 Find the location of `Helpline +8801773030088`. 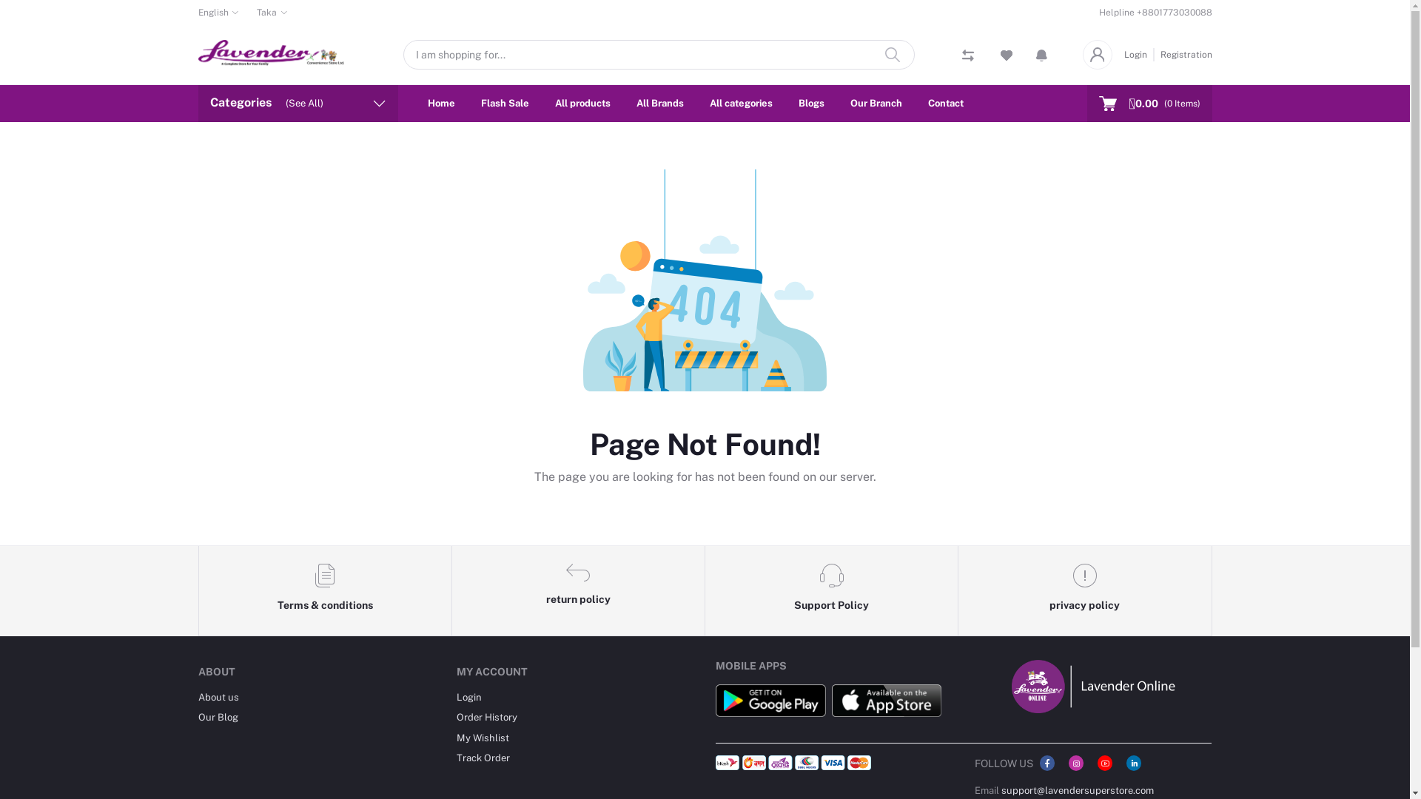

Helpline +8801773030088 is located at coordinates (1155, 13).